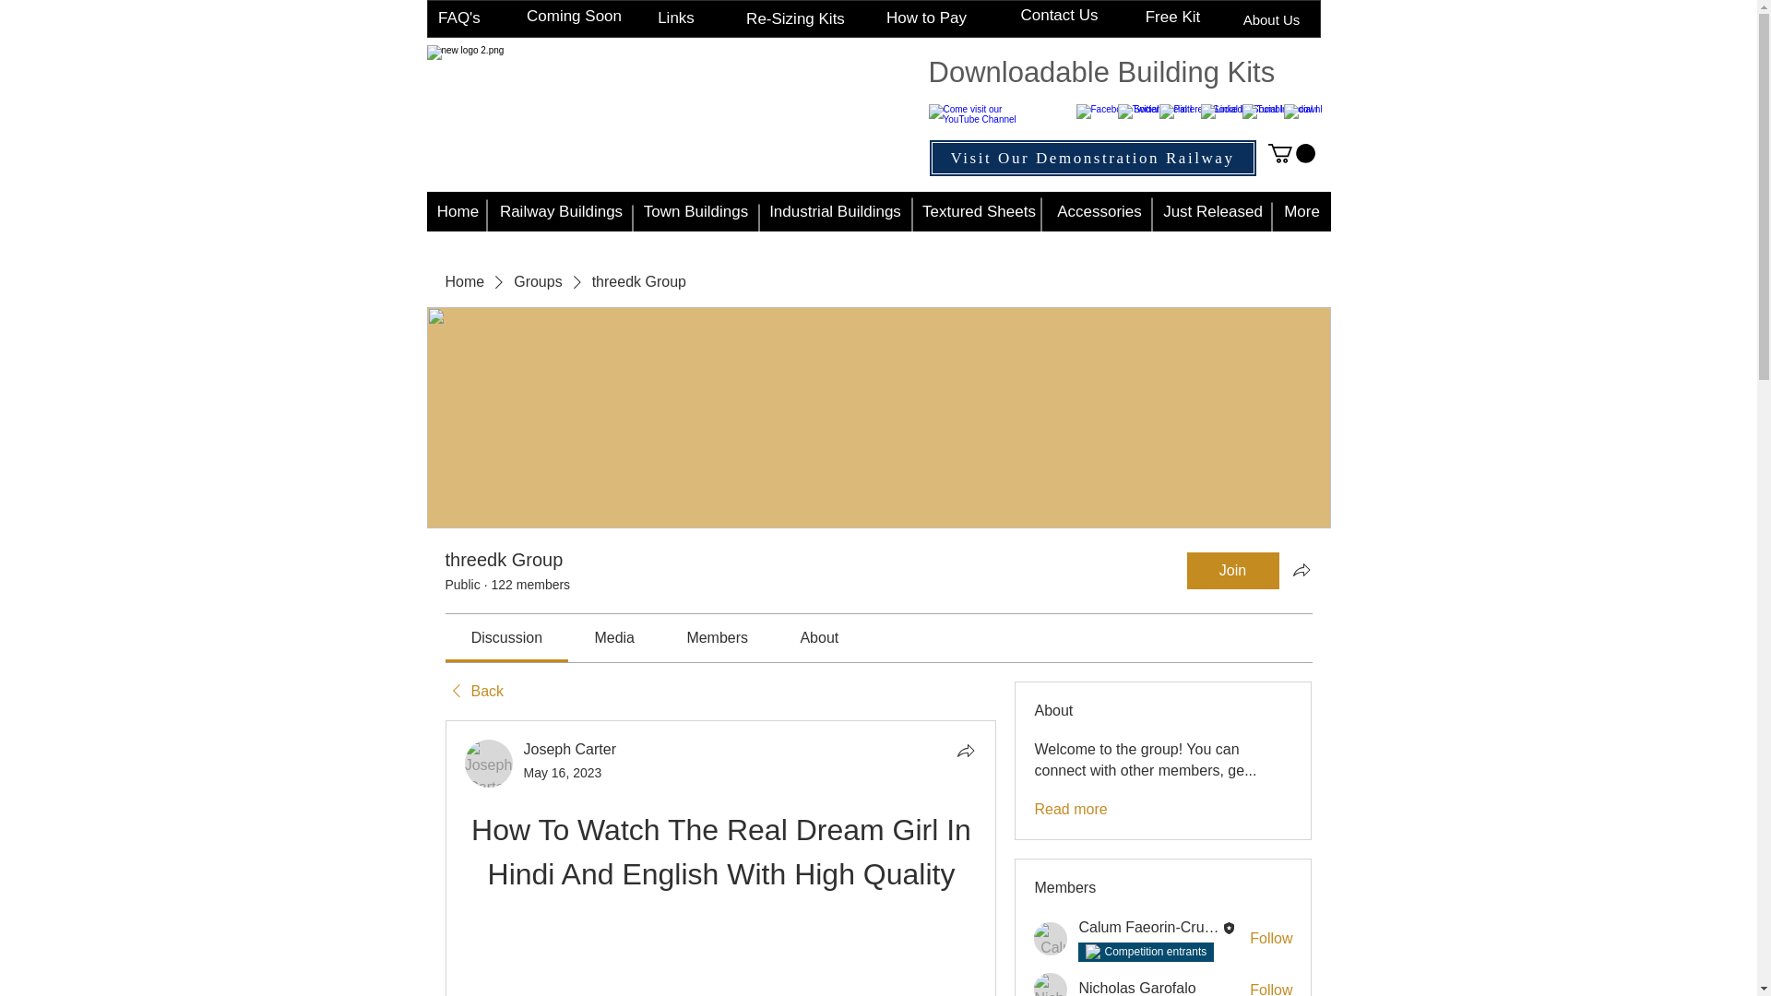  I want to click on Joseph Carter, so click(489, 764).